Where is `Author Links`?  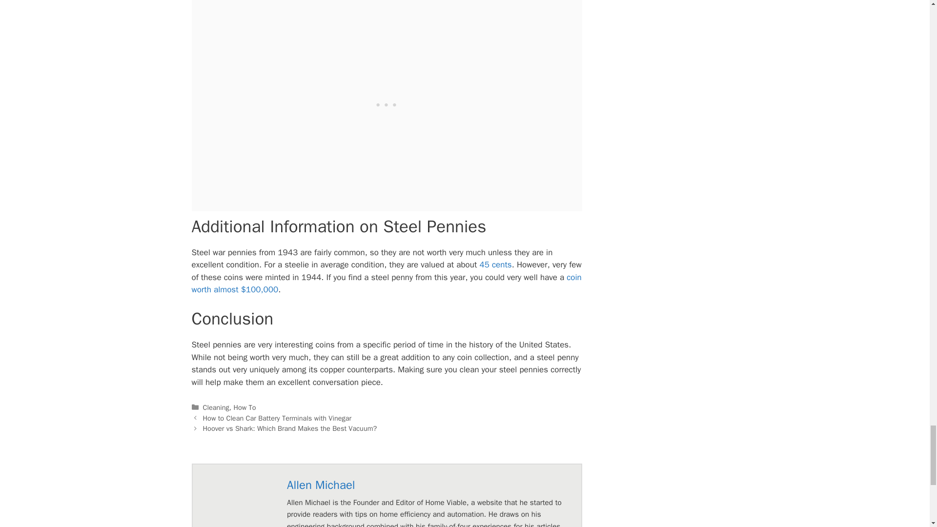 Author Links is located at coordinates (321, 485).